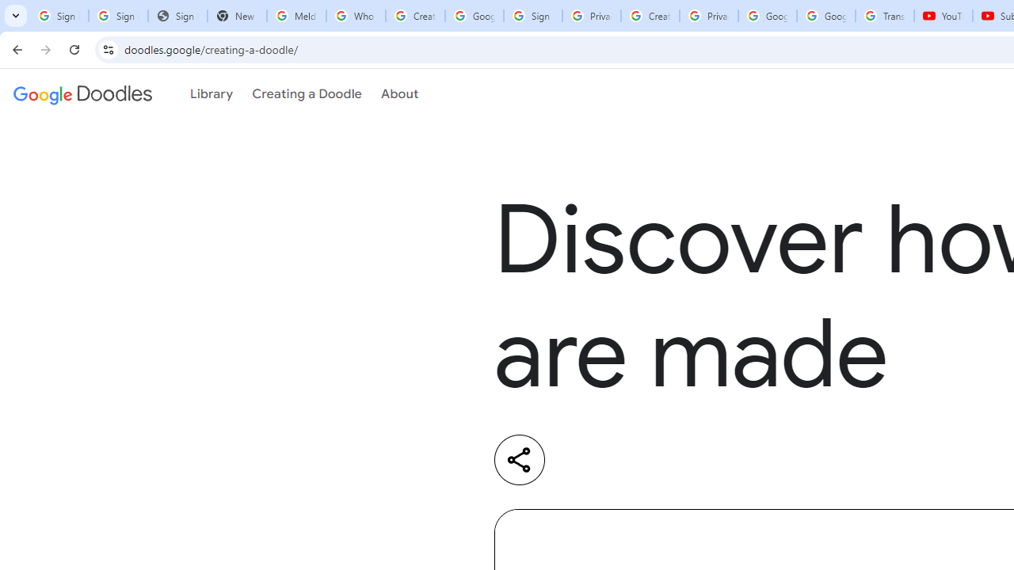  Describe the element at coordinates (356, 16) in the screenshot. I see `Who is my administrator? - Google Account Help` at that location.